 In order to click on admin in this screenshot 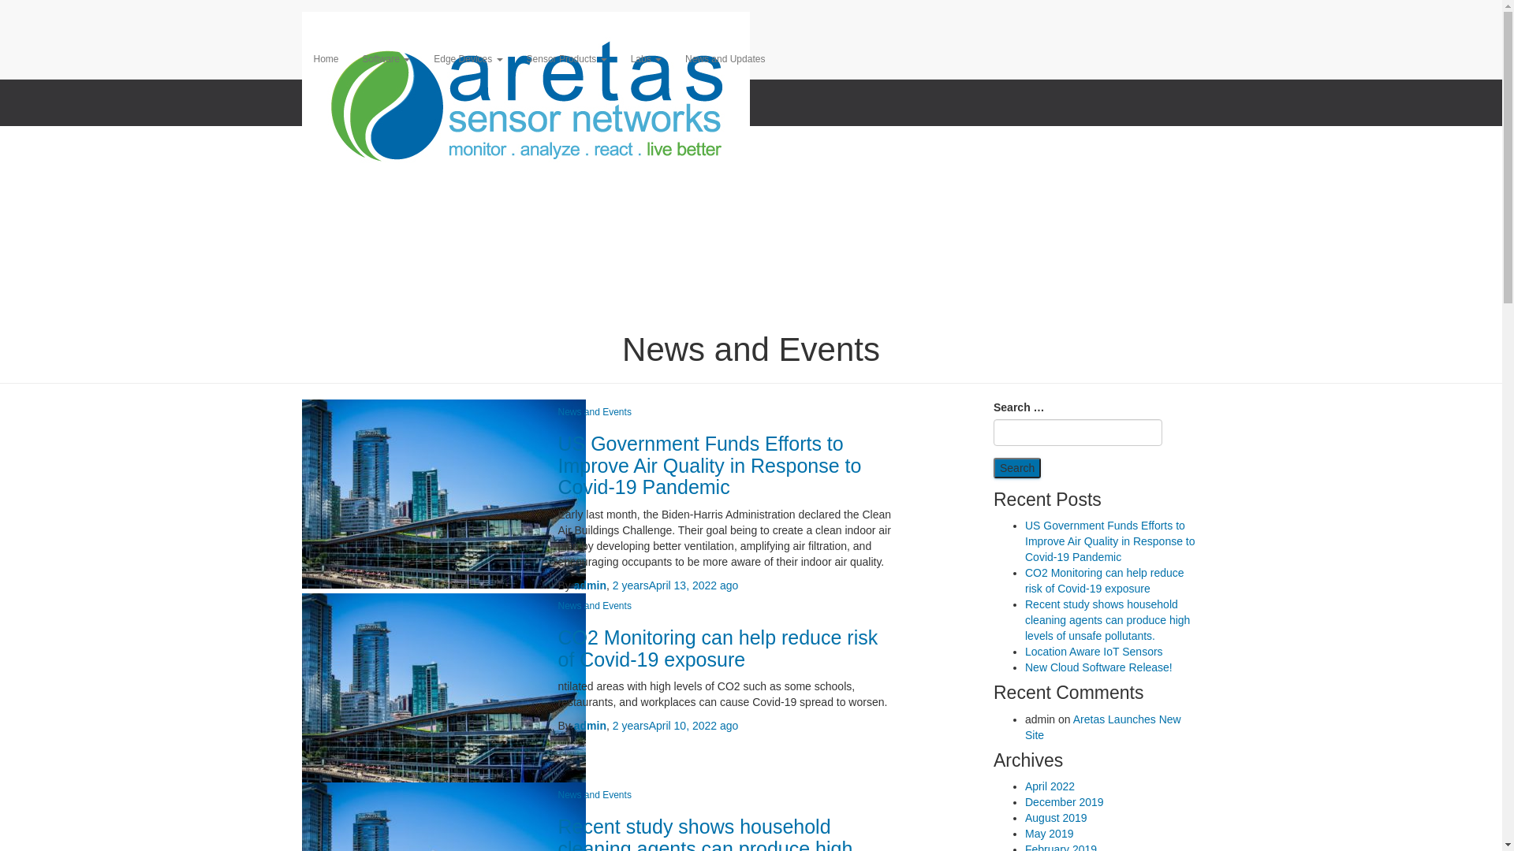, I will do `click(590, 585)`.